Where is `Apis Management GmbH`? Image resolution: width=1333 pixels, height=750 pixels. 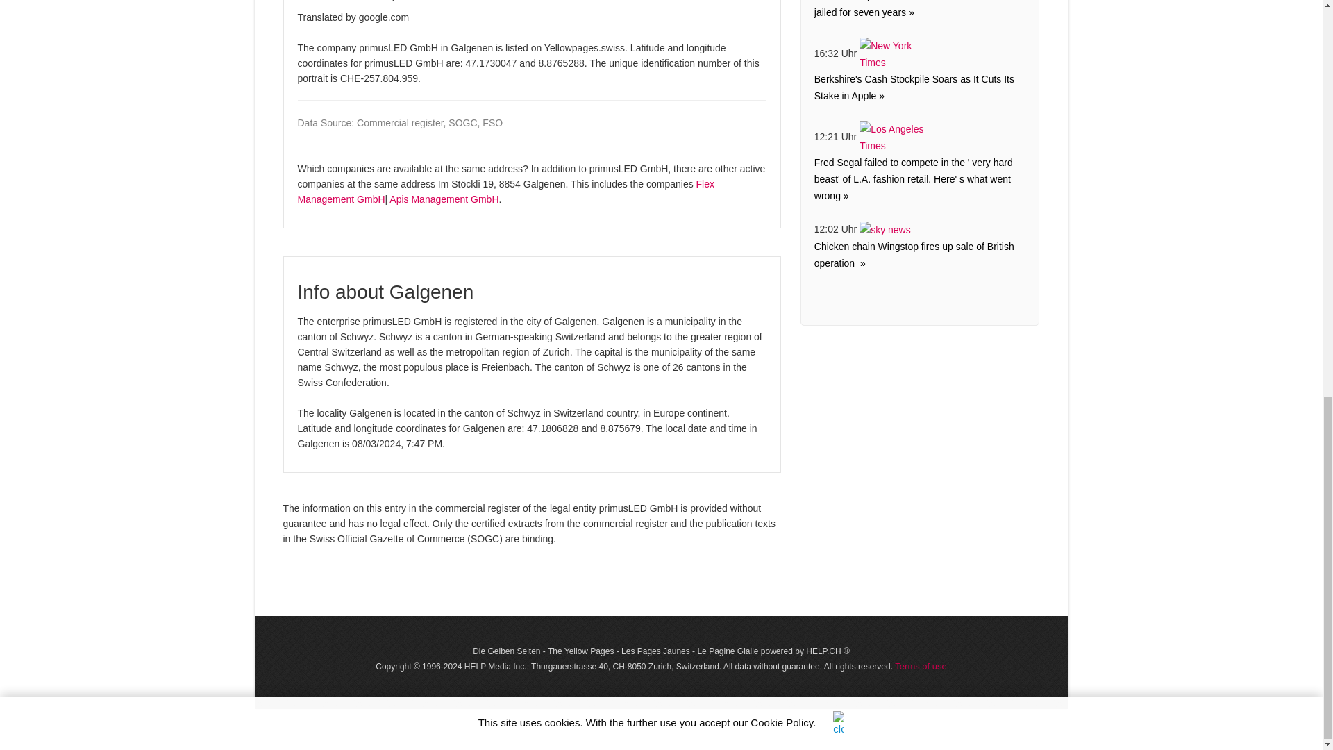
Apis Management GmbH is located at coordinates (444, 199).